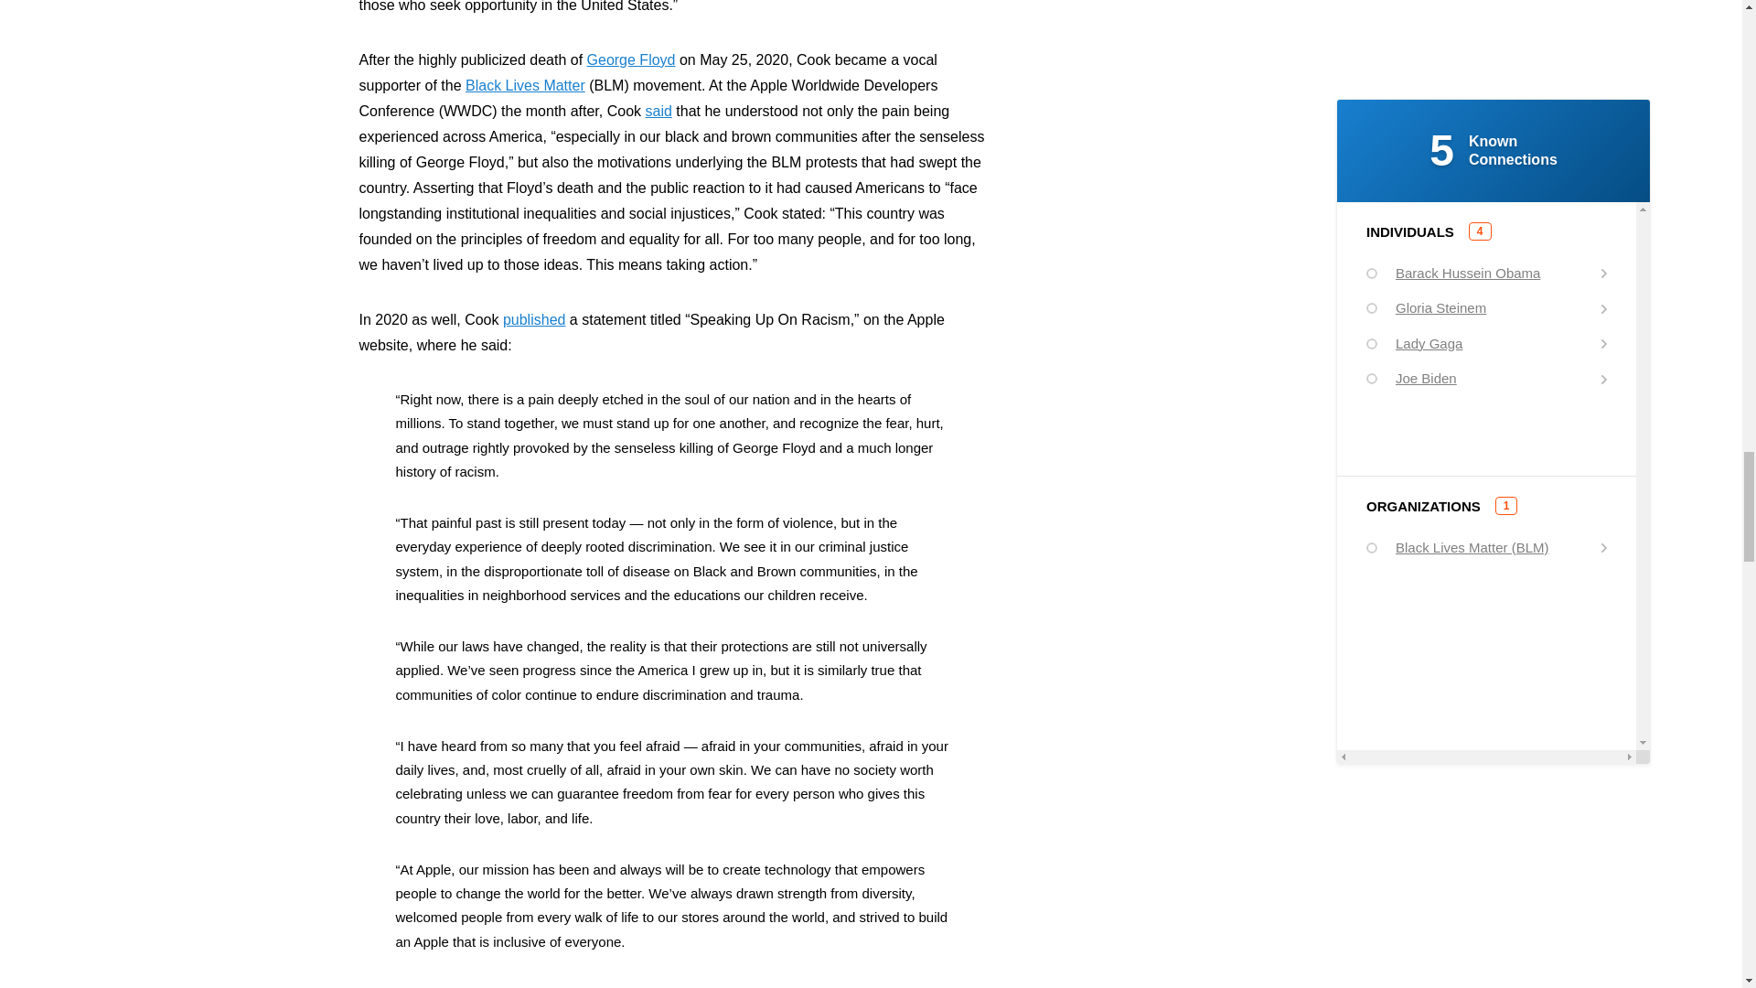 The width and height of the screenshot is (1756, 988). What do you see at coordinates (534, 319) in the screenshot?
I see `published` at bounding box center [534, 319].